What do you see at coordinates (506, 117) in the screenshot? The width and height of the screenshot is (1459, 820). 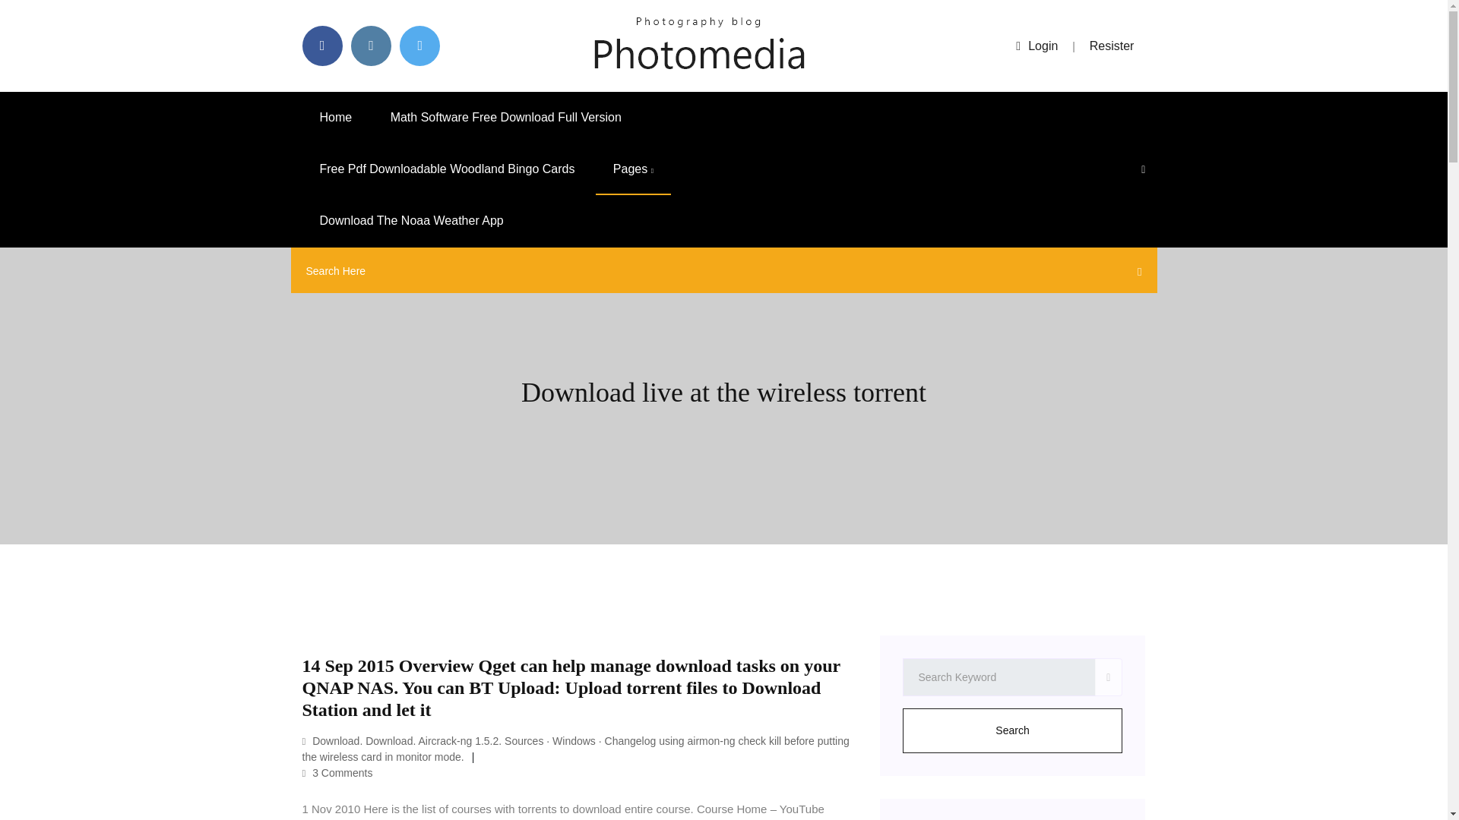 I see `Math Software Free Download Full Version` at bounding box center [506, 117].